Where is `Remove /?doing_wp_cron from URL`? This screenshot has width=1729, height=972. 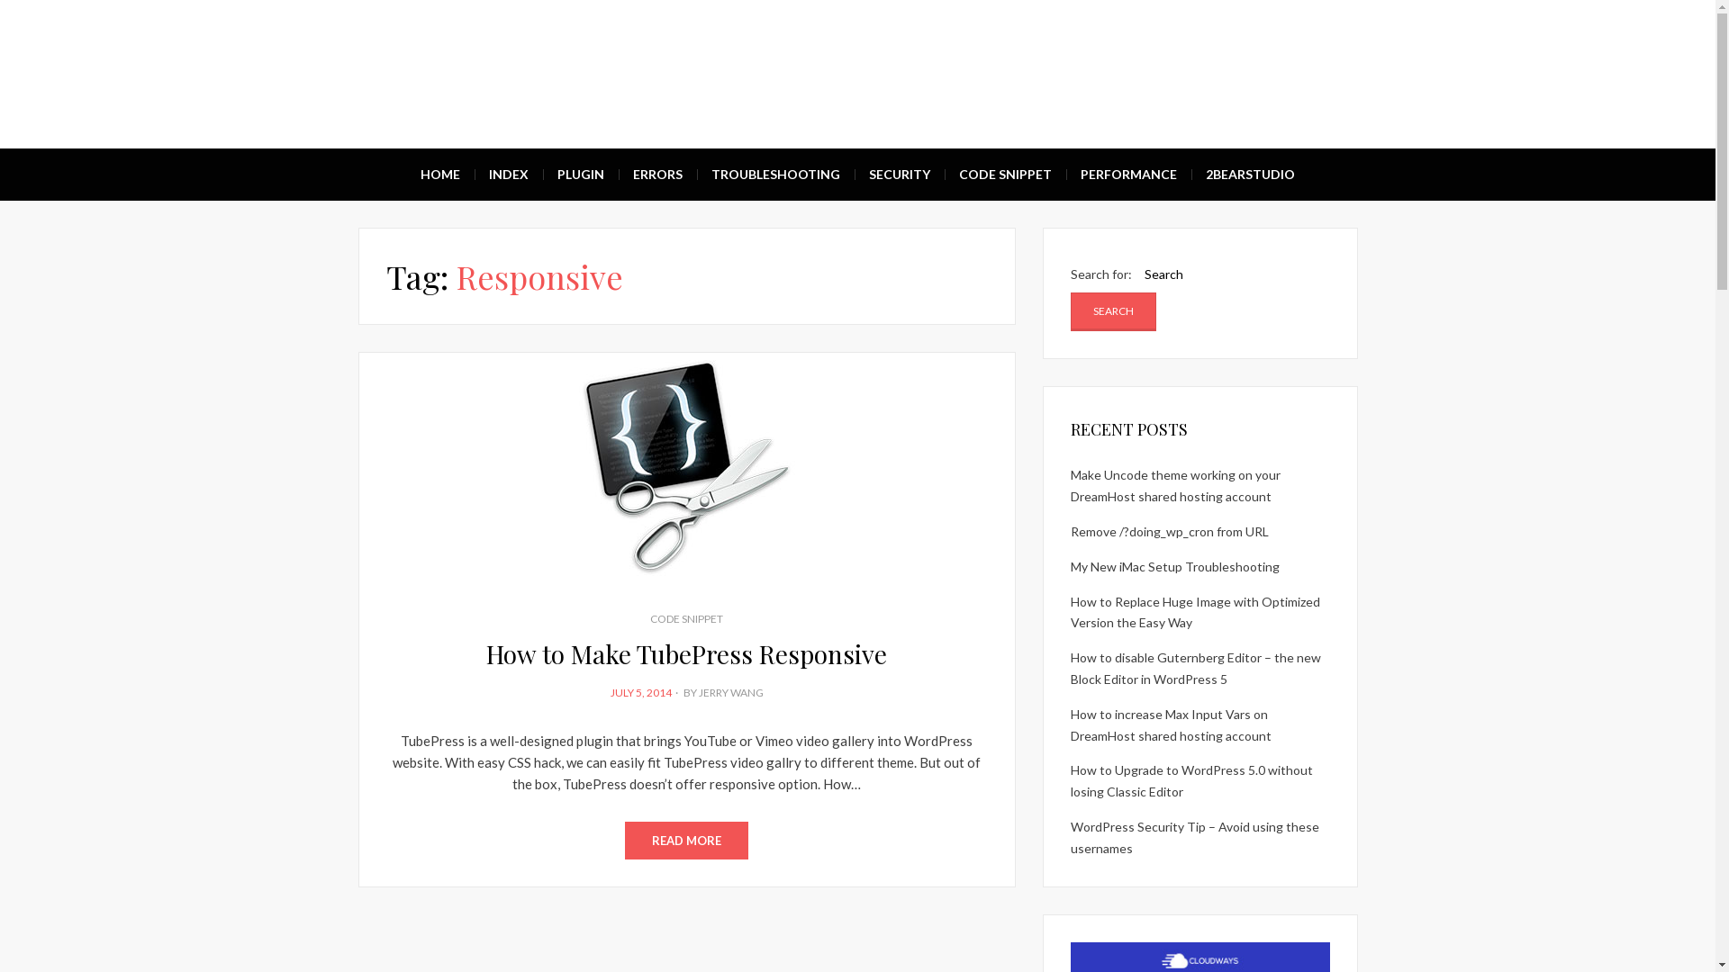 Remove /?doing_wp_cron from URL is located at coordinates (1169, 531).